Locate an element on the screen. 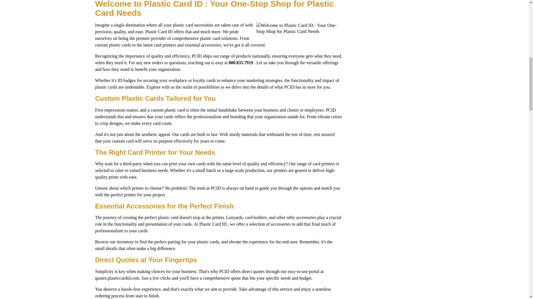  card printer is located at coordinates (323, 164).